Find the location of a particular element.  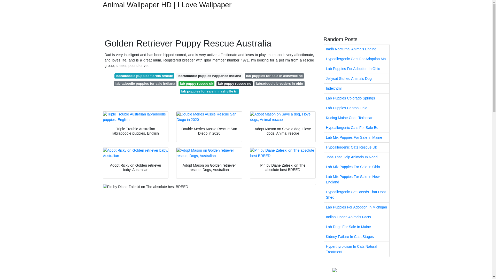

Hypoallergenic Cats For Sale Bc is located at coordinates (357, 128).